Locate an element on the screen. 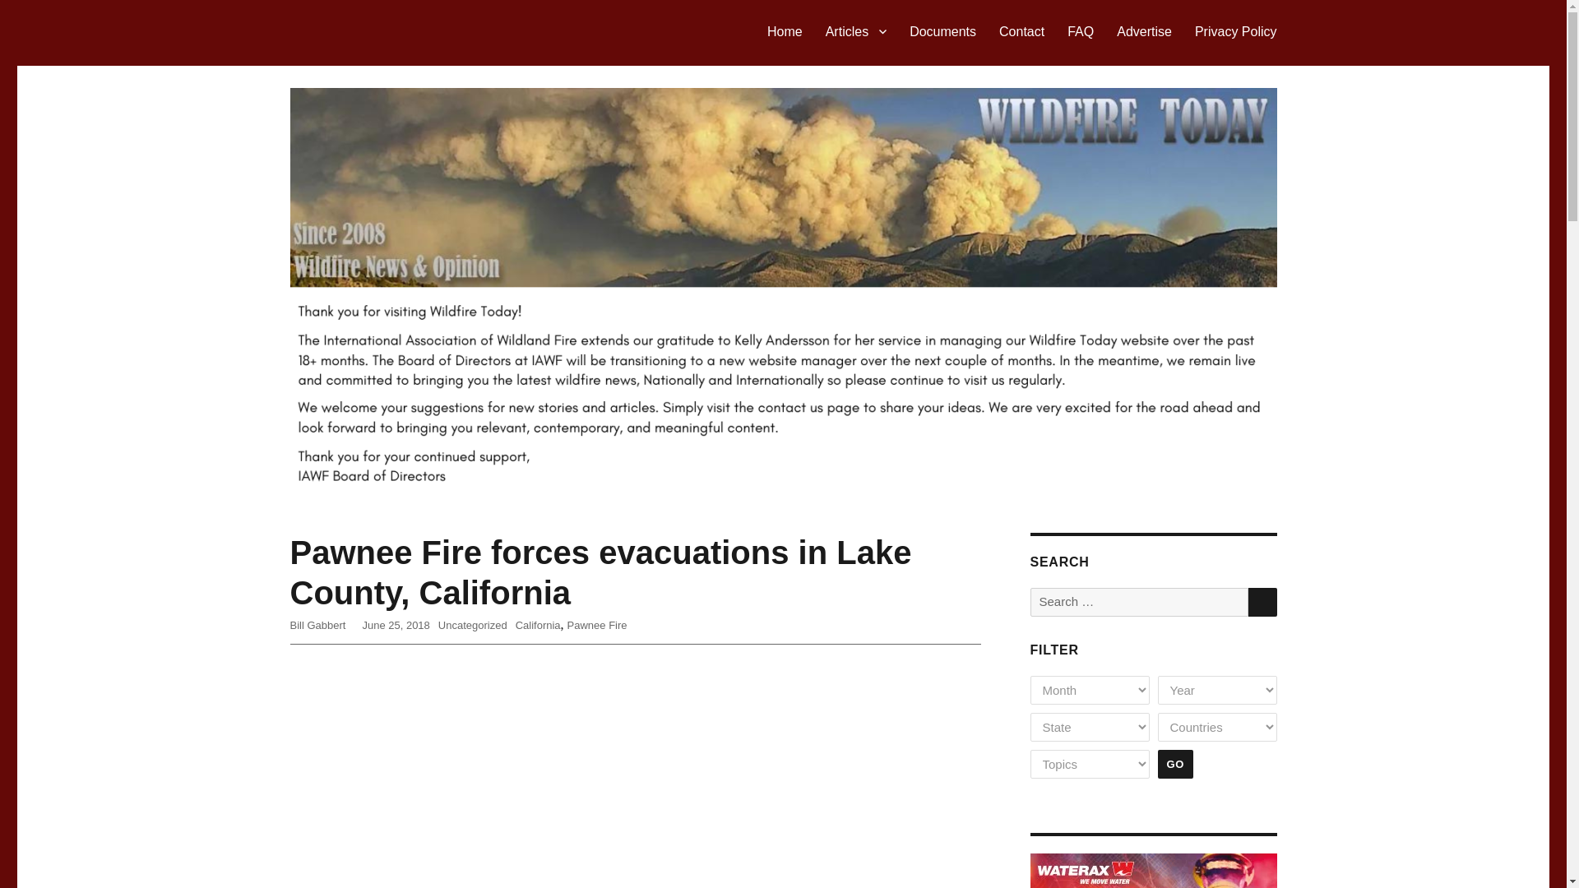 This screenshot has width=1579, height=888. Pawnee Fire is located at coordinates (597, 625).